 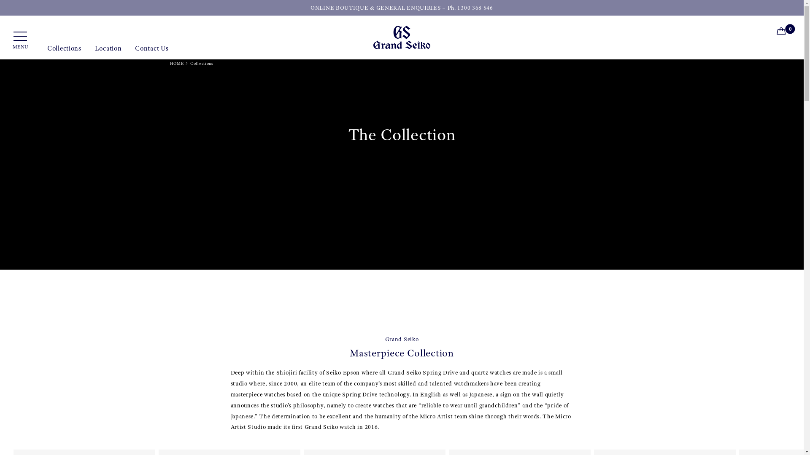 What do you see at coordinates (108, 52) in the screenshot?
I see `Location` at bounding box center [108, 52].